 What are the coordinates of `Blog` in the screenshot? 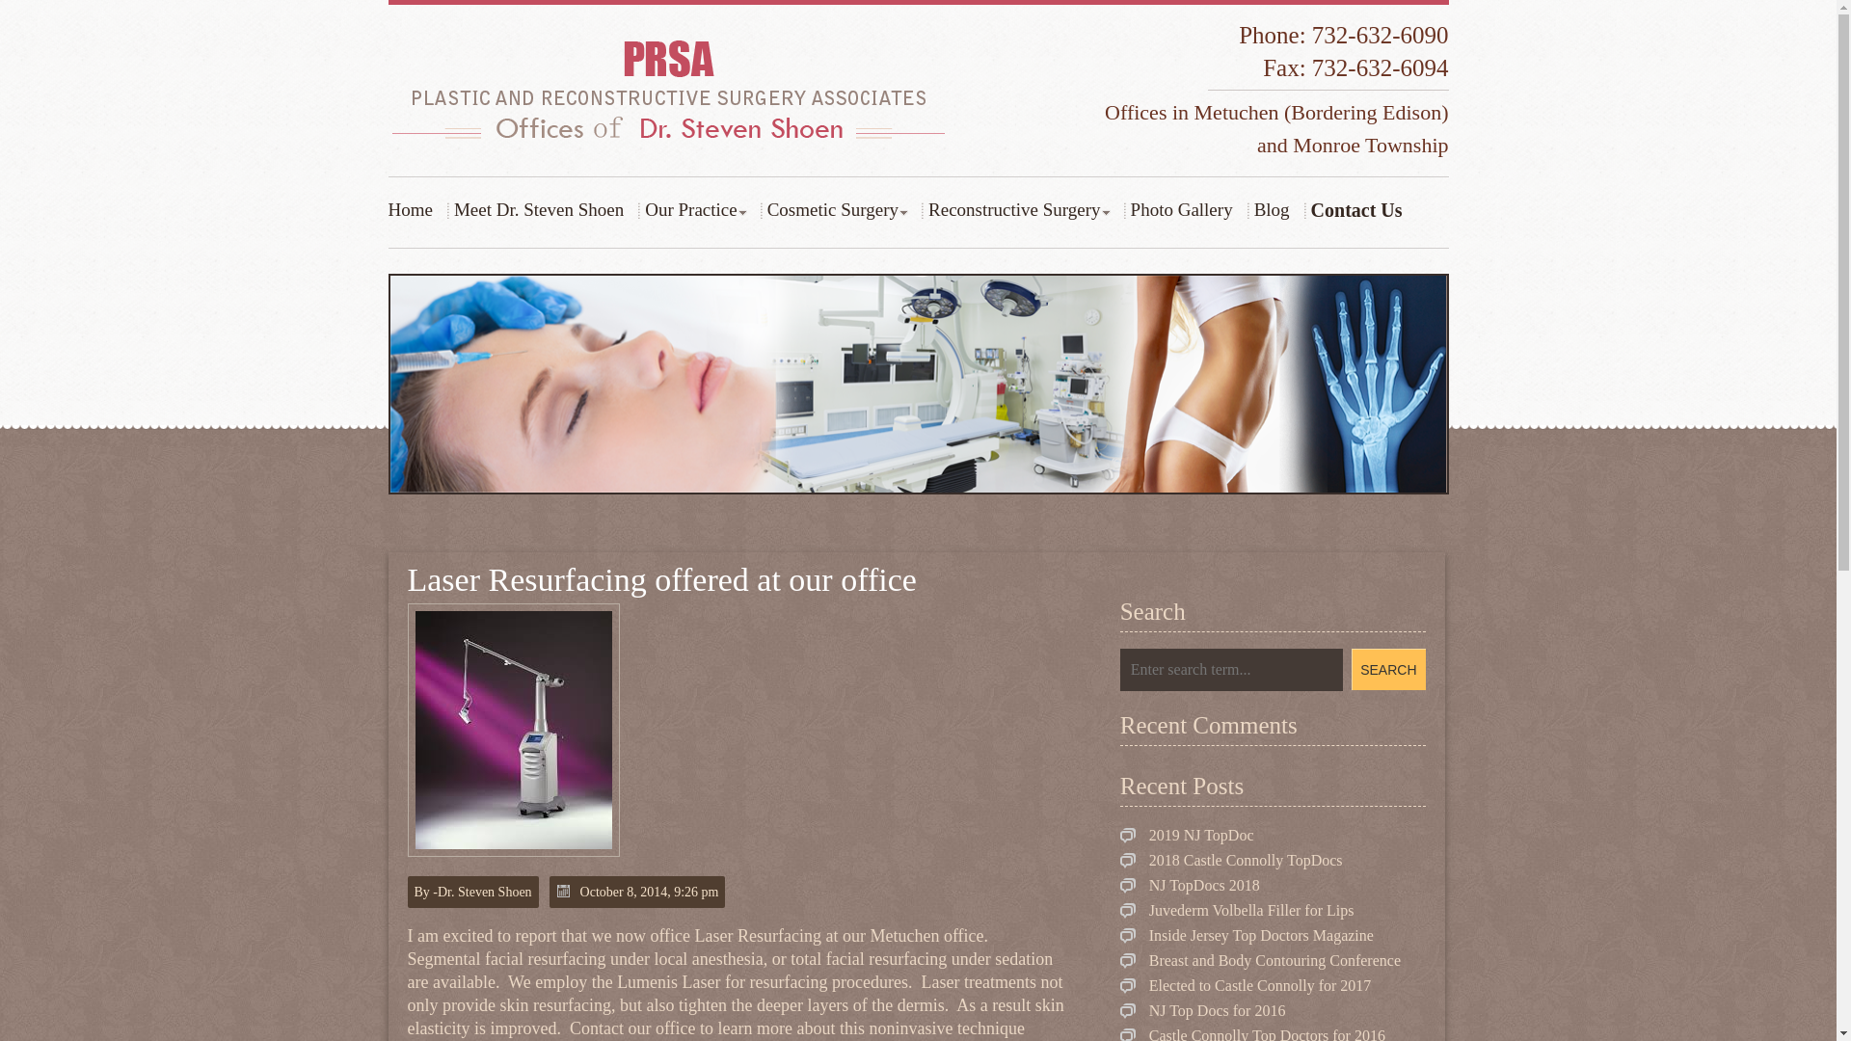 It's located at (1274, 210).